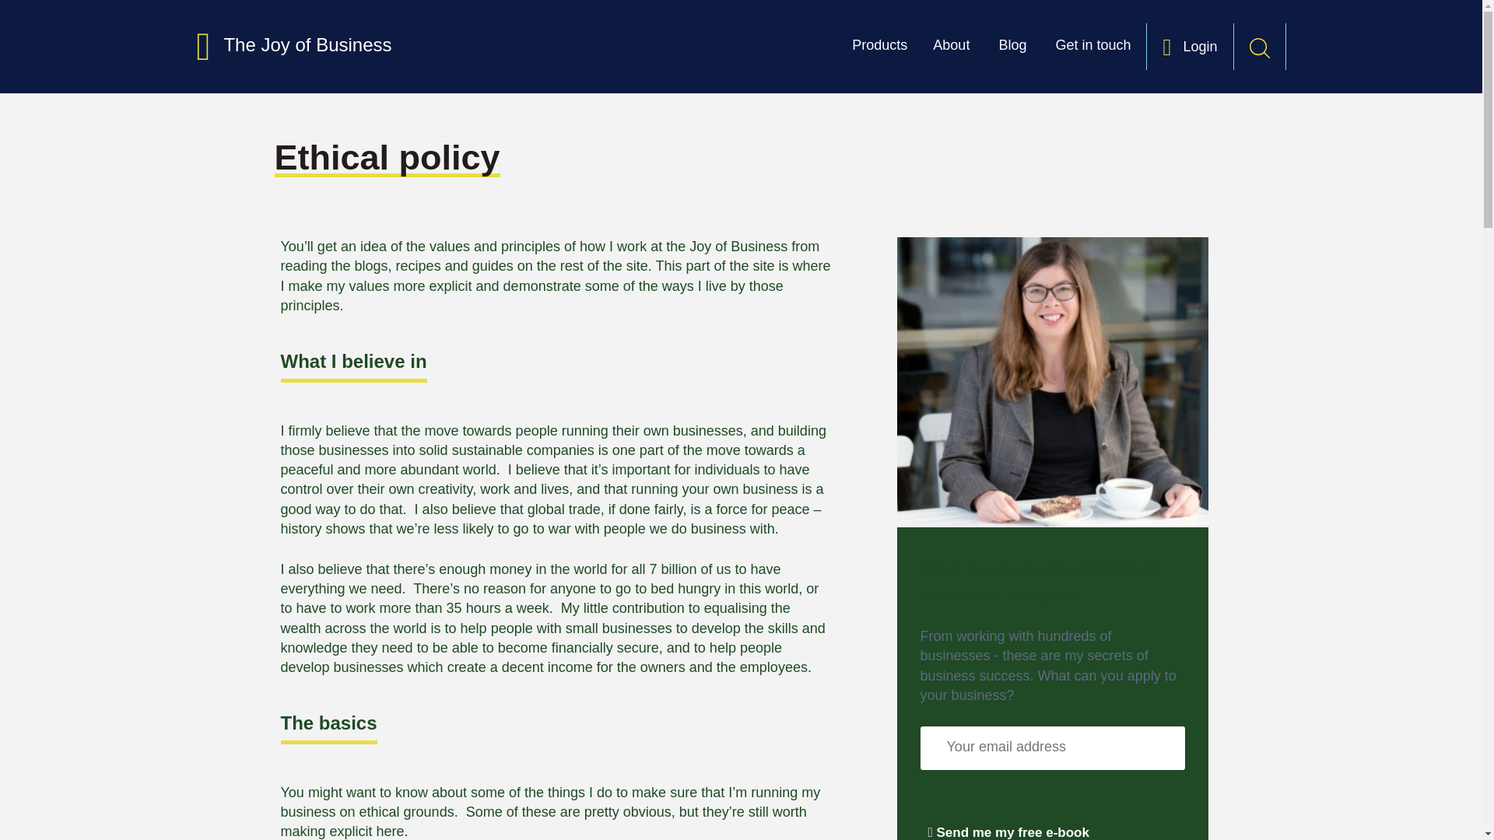 This screenshot has width=1494, height=840. What do you see at coordinates (293, 45) in the screenshot?
I see `The Joy of Business` at bounding box center [293, 45].